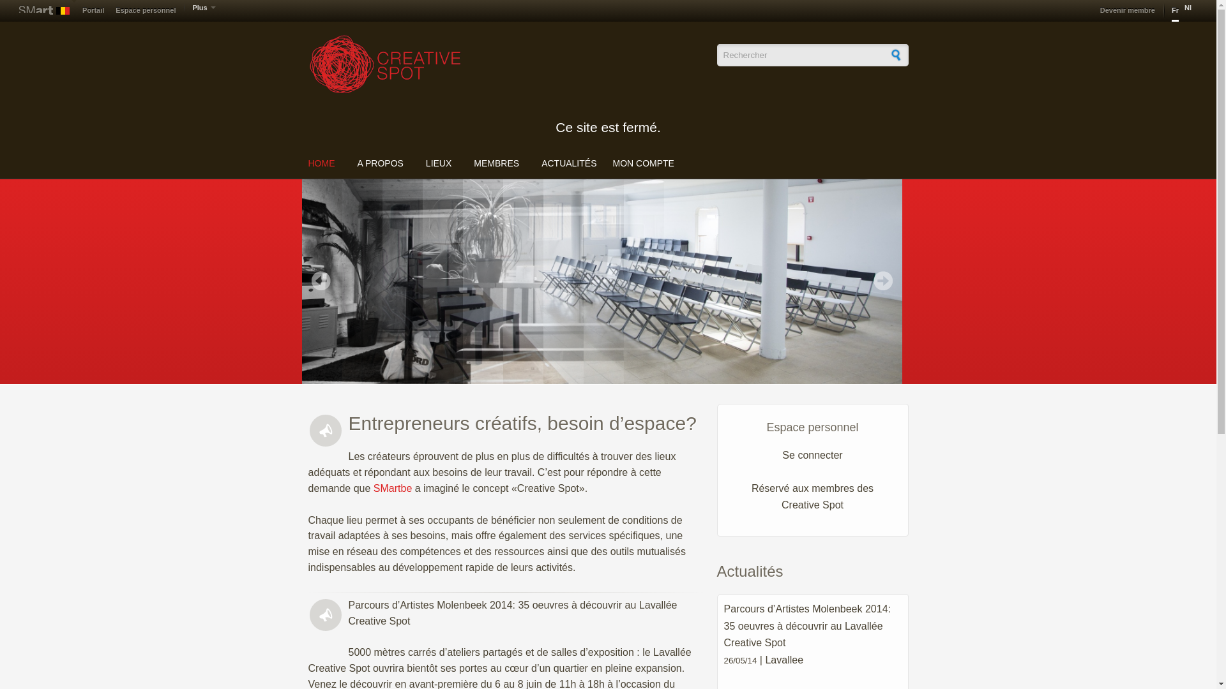  What do you see at coordinates (883, 281) in the screenshot?
I see `Next` at bounding box center [883, 281].